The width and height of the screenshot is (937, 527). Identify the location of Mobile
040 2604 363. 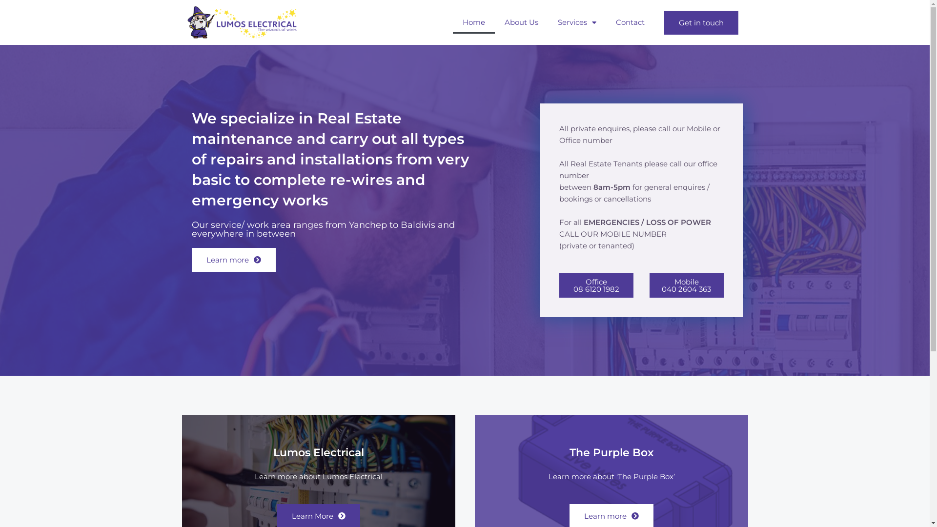
(686, 285).